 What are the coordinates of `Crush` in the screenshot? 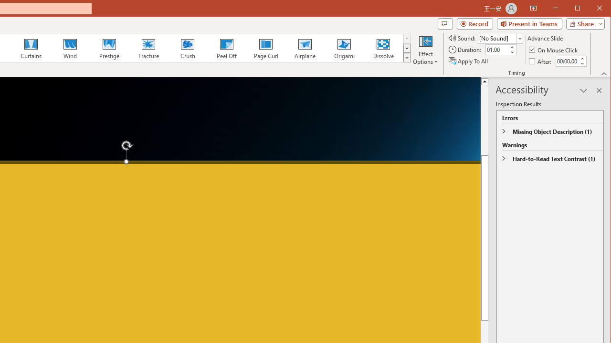 It's located at (187, 48).